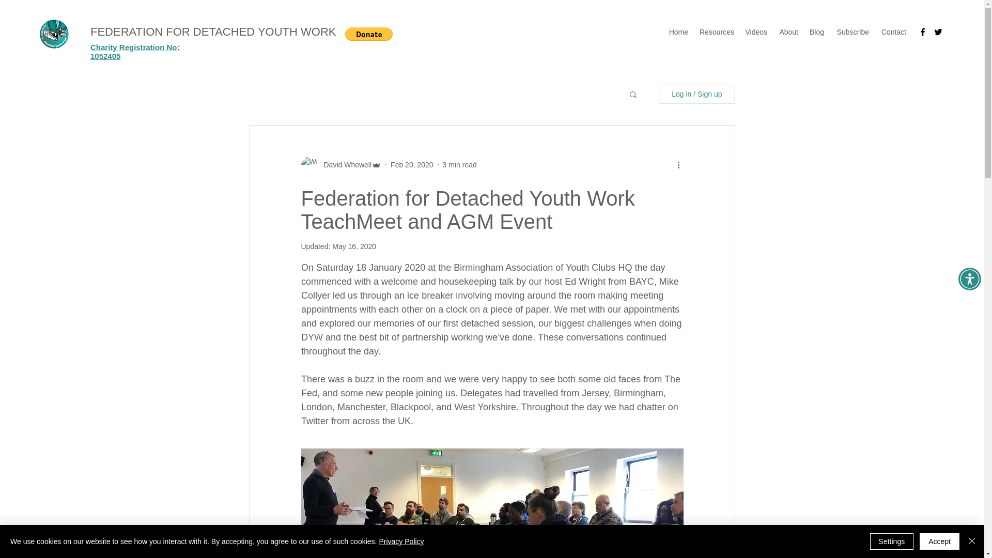 This screenshot has height=558, width=992. What do you see at coordinates (755, 32) in the screenshot?
I see `Videos` at bounding box center [755, 32].